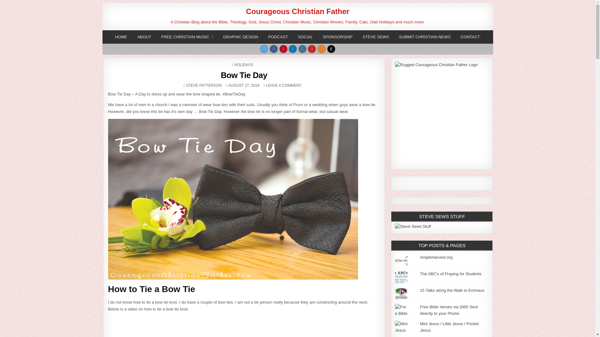 This screenshot has width=600, height=337. Describe the element at coordinates (204, 85) in the screenshot. I see `CONTACT` at that location.